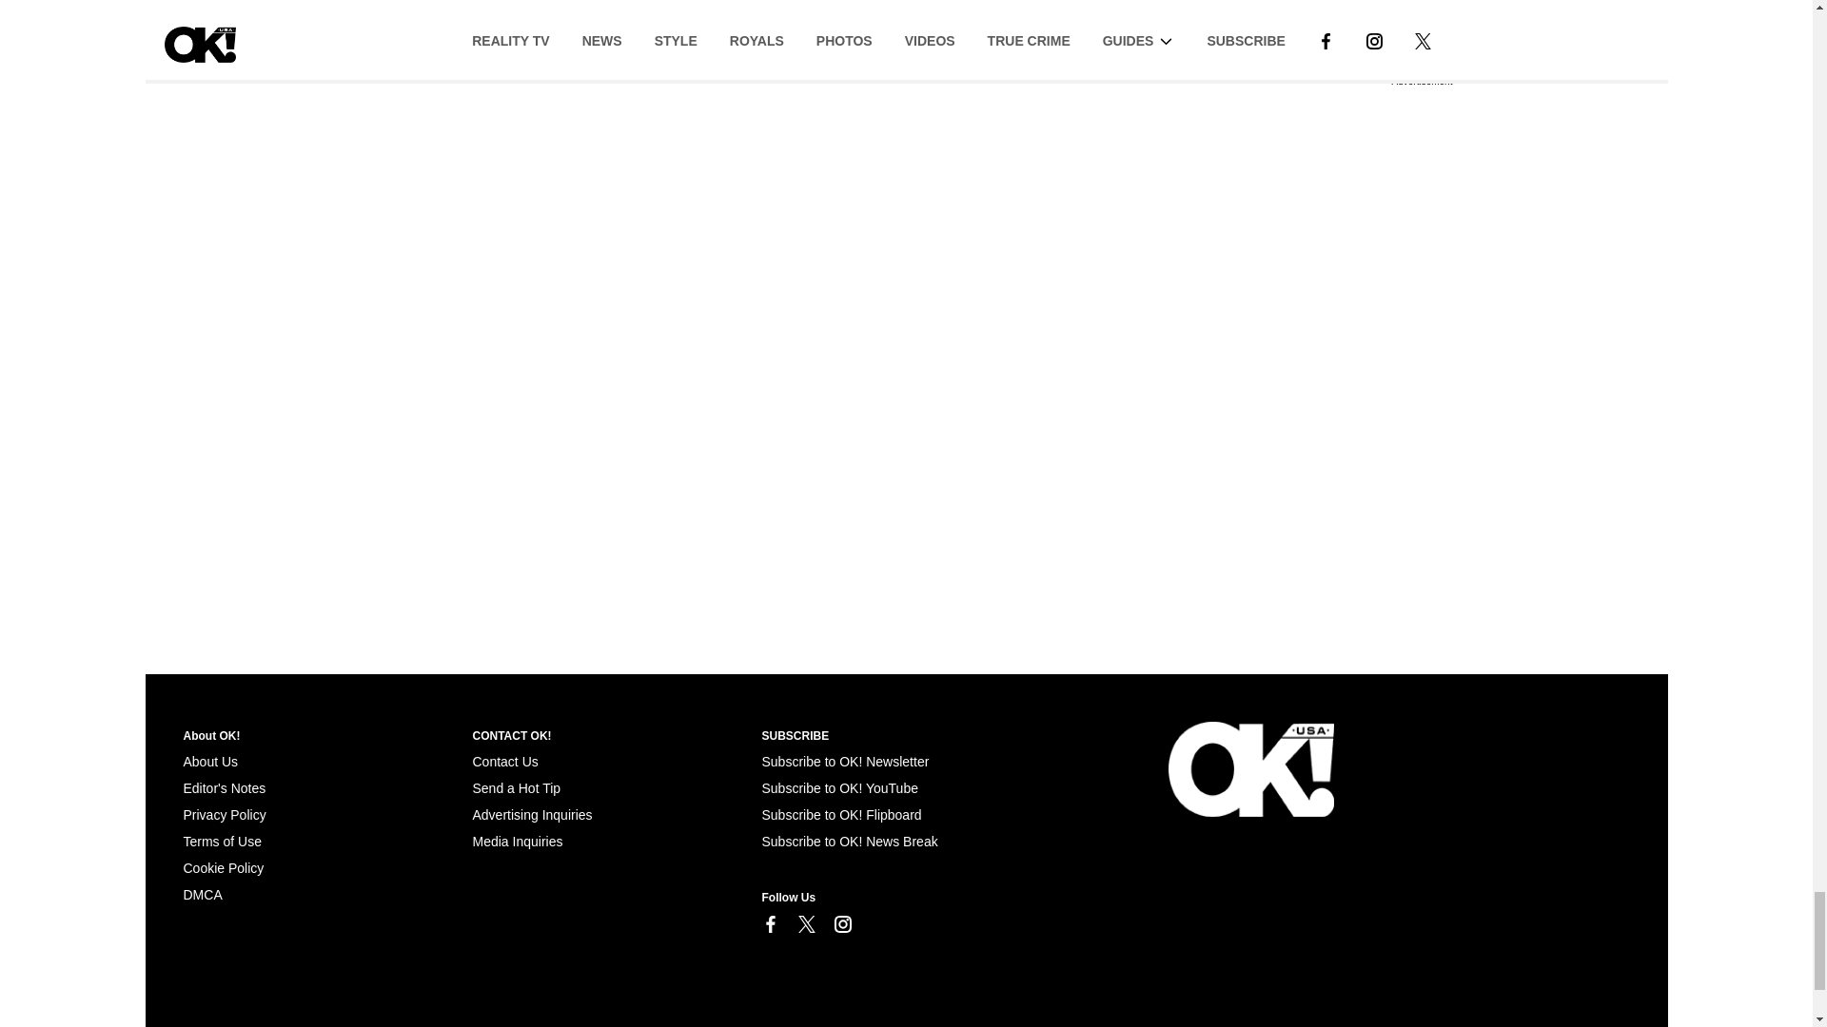 The image size is (1827, 1027). I want to click on Link to X, so click(805, 924).